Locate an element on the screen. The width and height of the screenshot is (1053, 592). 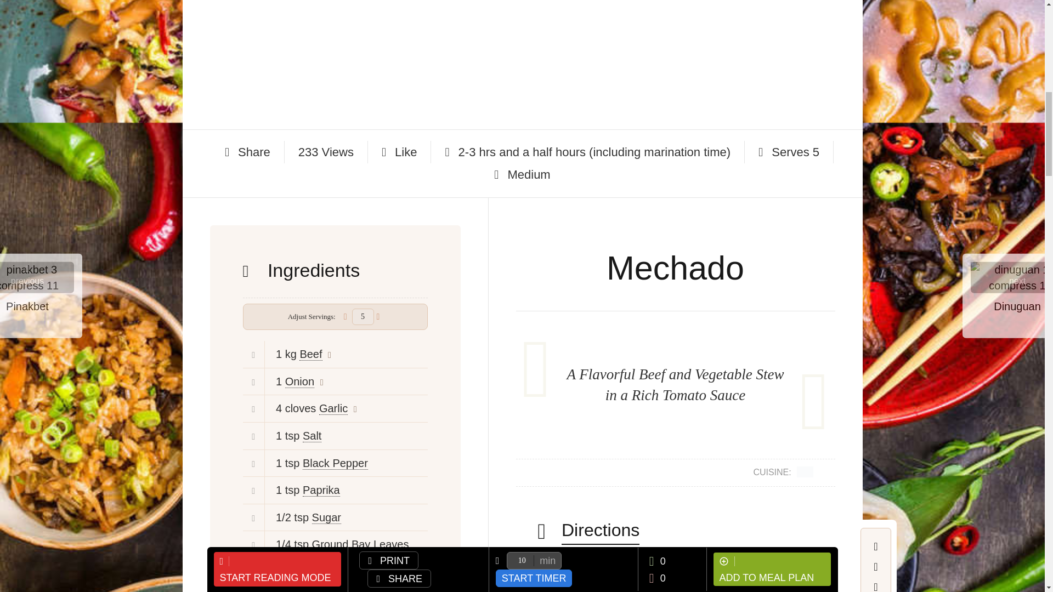
Salt is located at coordinates (312, 436).